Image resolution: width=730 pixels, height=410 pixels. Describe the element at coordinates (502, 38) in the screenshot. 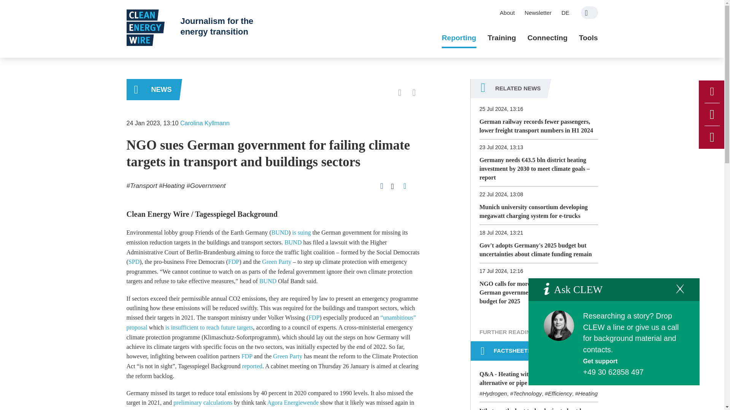

I see `Training` at that location.